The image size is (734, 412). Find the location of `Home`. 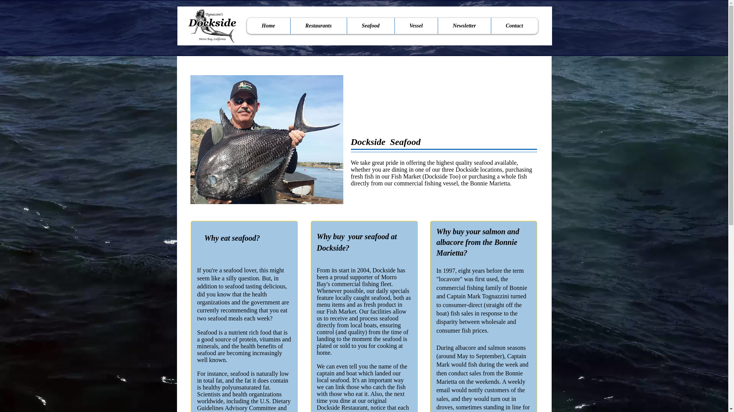

Home is located at coordinates (268, 26).